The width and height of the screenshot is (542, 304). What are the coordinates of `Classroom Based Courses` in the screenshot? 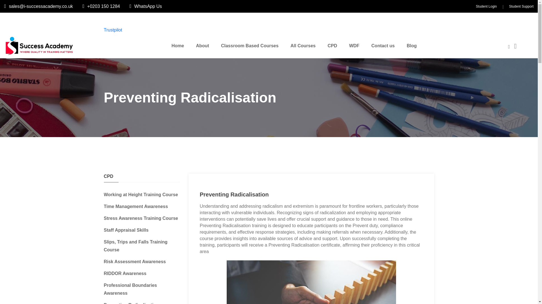 It's located at (250, 46).